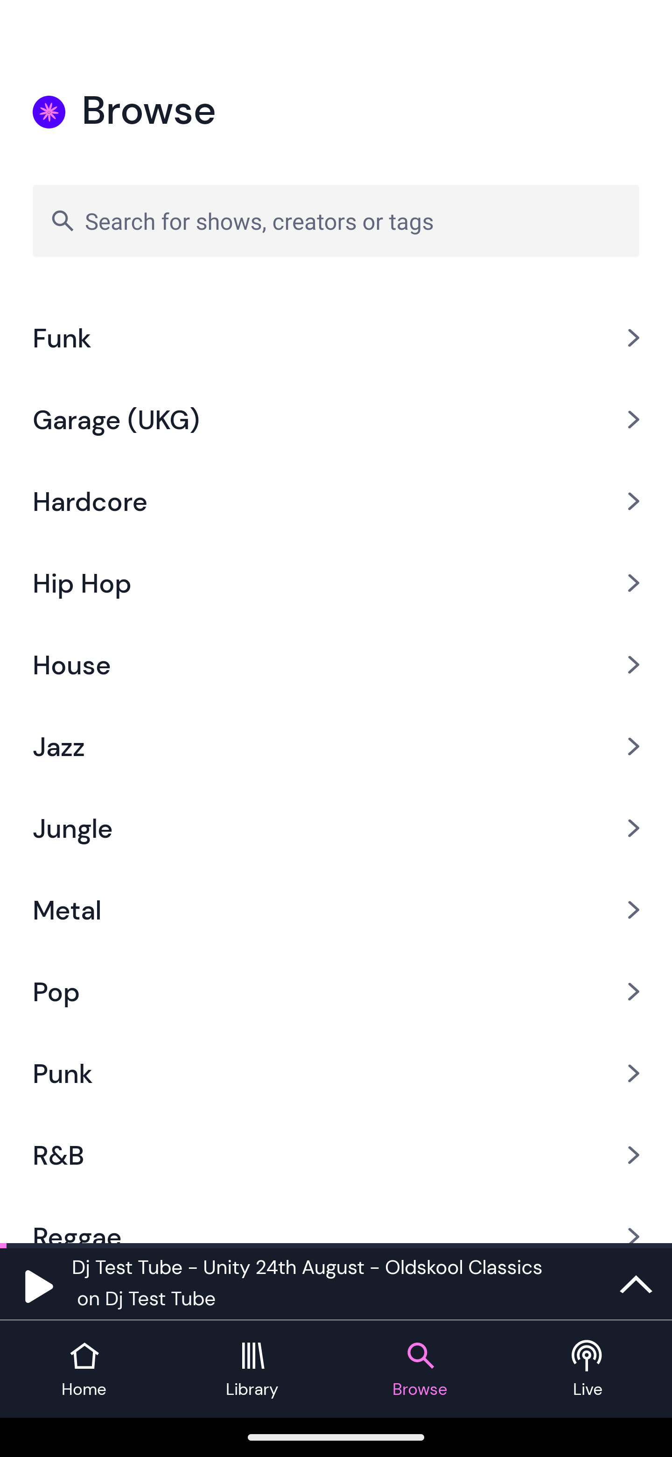 This screenshot has height=1457, width=672. What do you see at coordinates (336, 419) in the screenshot?
I see `Garage (UKG)` at bounding box center [336, 419].